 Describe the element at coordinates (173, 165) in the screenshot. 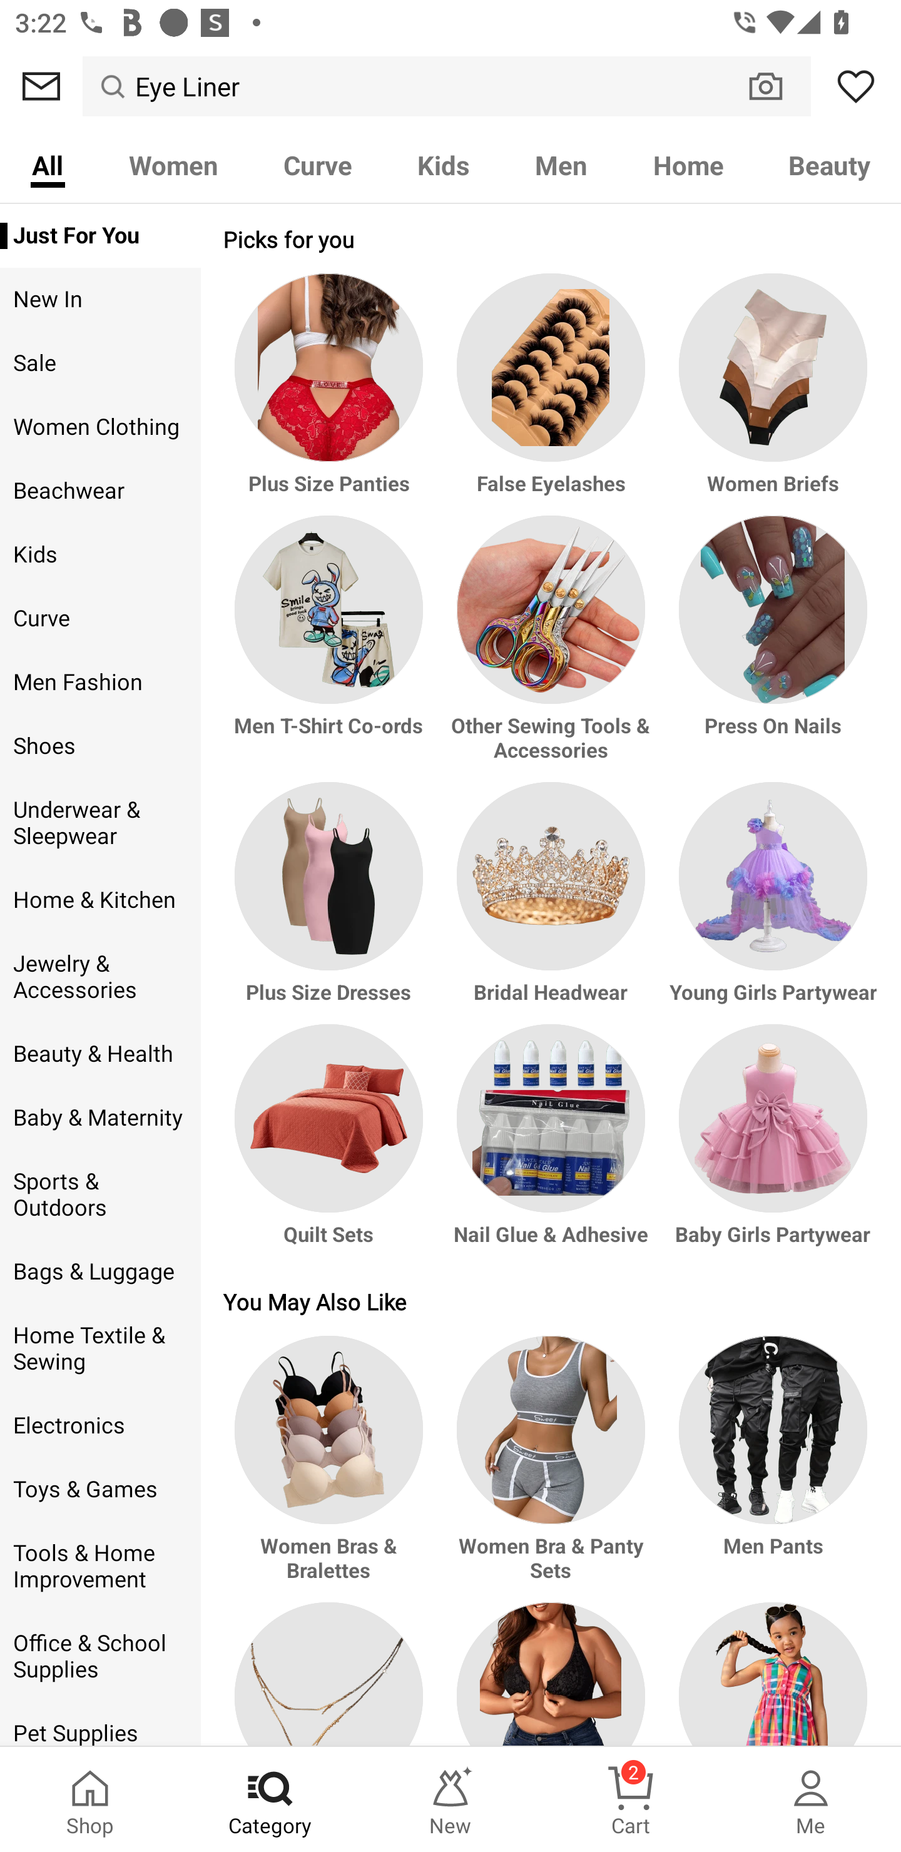

I see `Women` at that location.